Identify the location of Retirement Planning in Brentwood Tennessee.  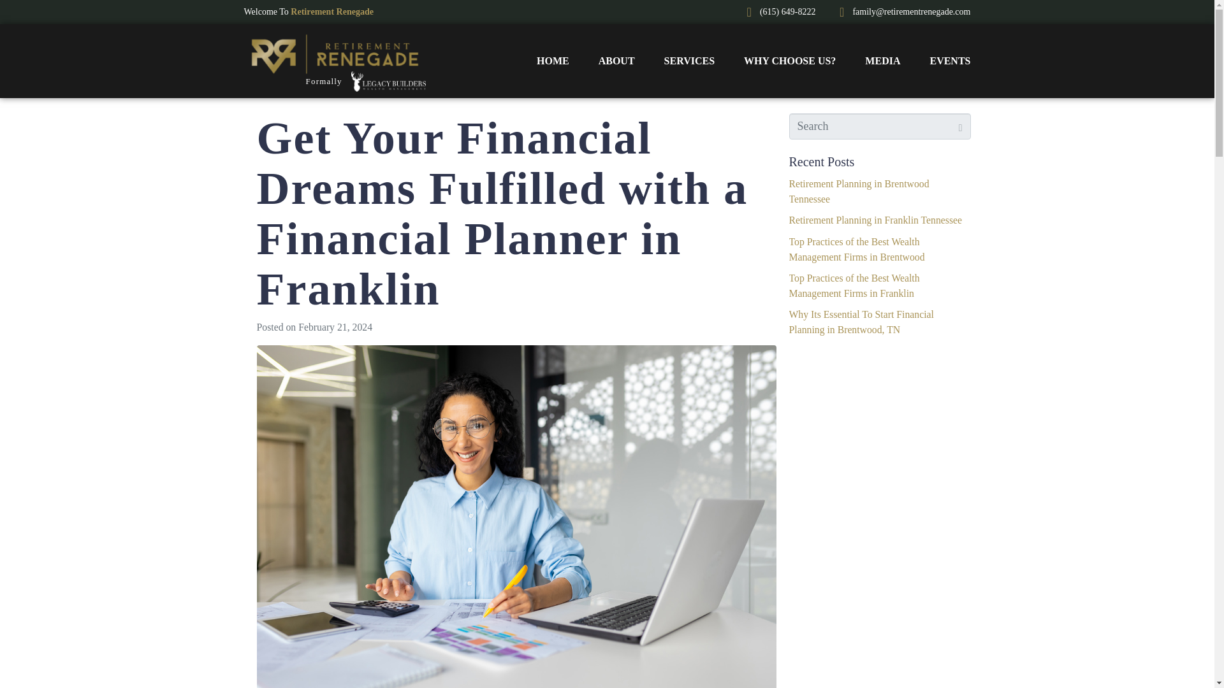
(859, 191).